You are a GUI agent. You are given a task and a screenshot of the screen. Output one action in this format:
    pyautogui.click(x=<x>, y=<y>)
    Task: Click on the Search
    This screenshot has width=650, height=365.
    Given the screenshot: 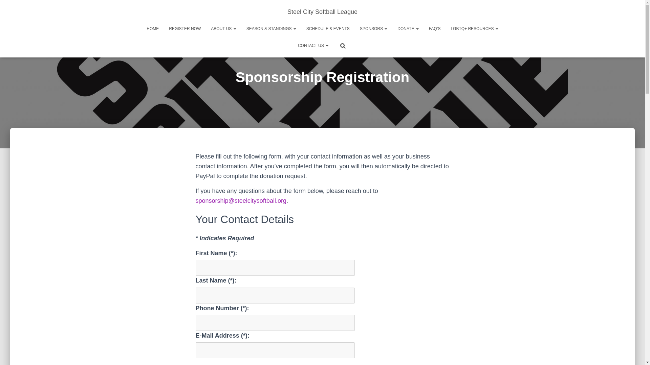 What is the action you would take?
    pyautogui.click(x=7, y=7)
    